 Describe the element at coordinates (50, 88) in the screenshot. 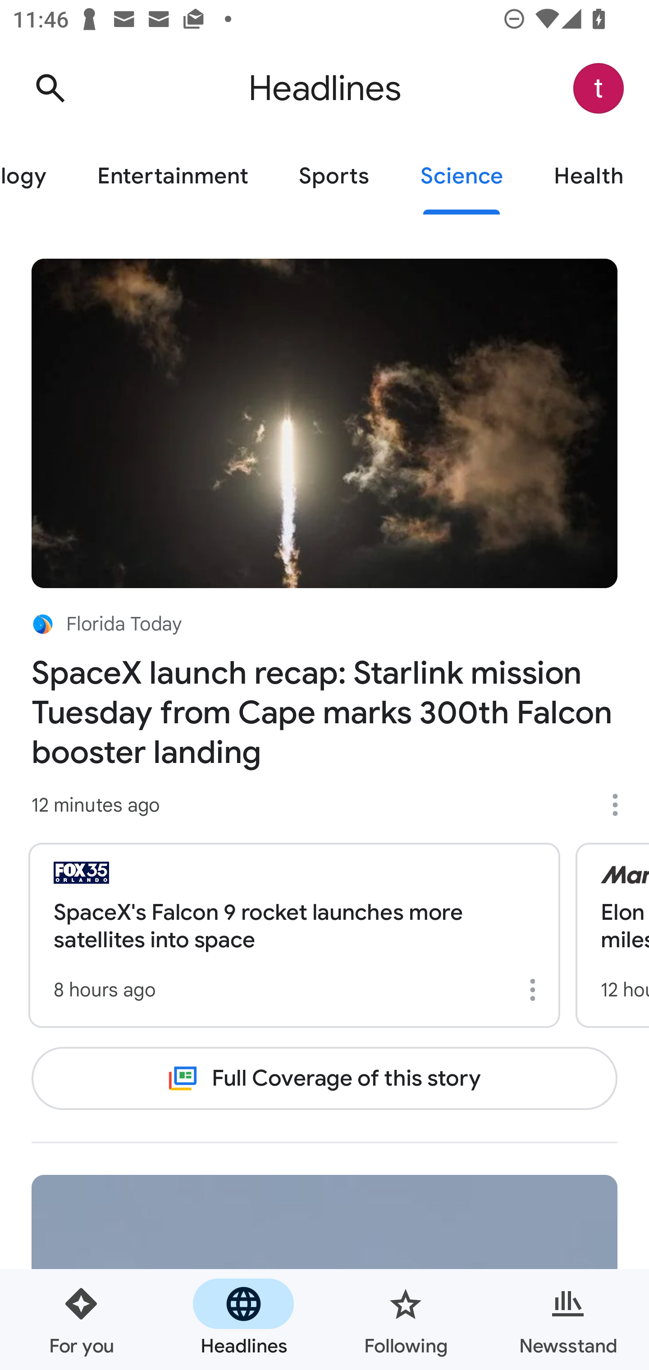

I see `Search` at that location.